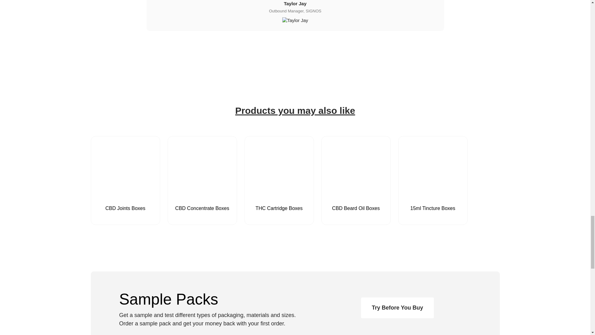 Image resolution: width=595 pixels, height=335 pixels. I want to click on CBD Concentrate Boxes, so click(202, 193).